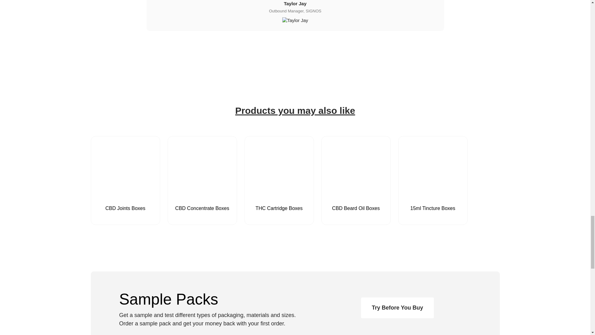 Image resolution: width=595 pixels, height=335 pixels. I want to click on CBD Concentrate Boxes, so click(202, 193).